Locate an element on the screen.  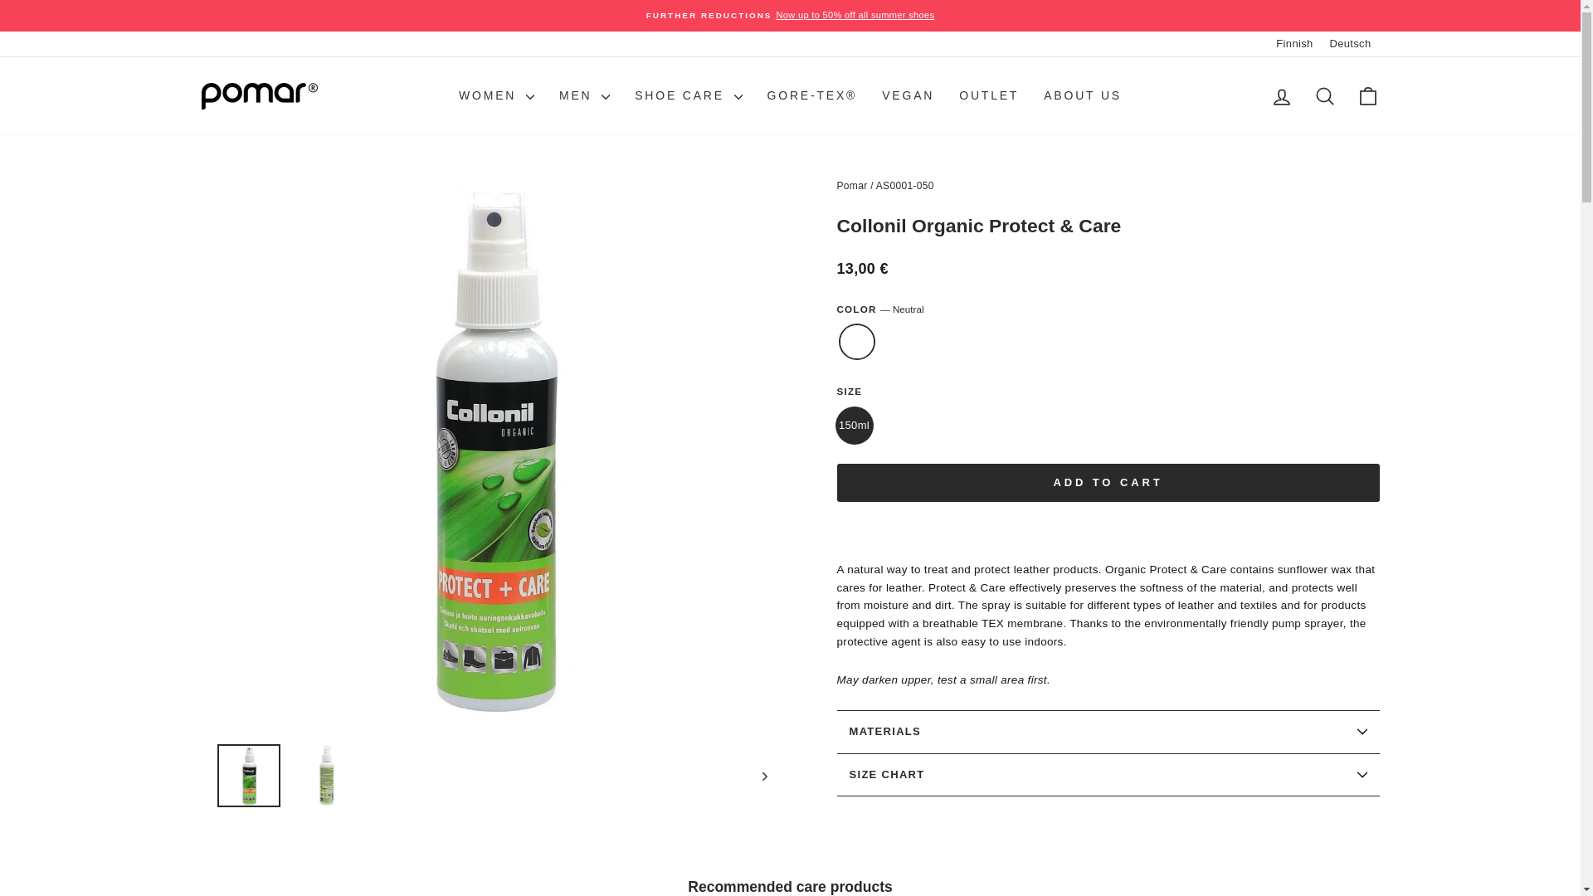
ICON-SEARCH is located at coordinates (1324, 95).